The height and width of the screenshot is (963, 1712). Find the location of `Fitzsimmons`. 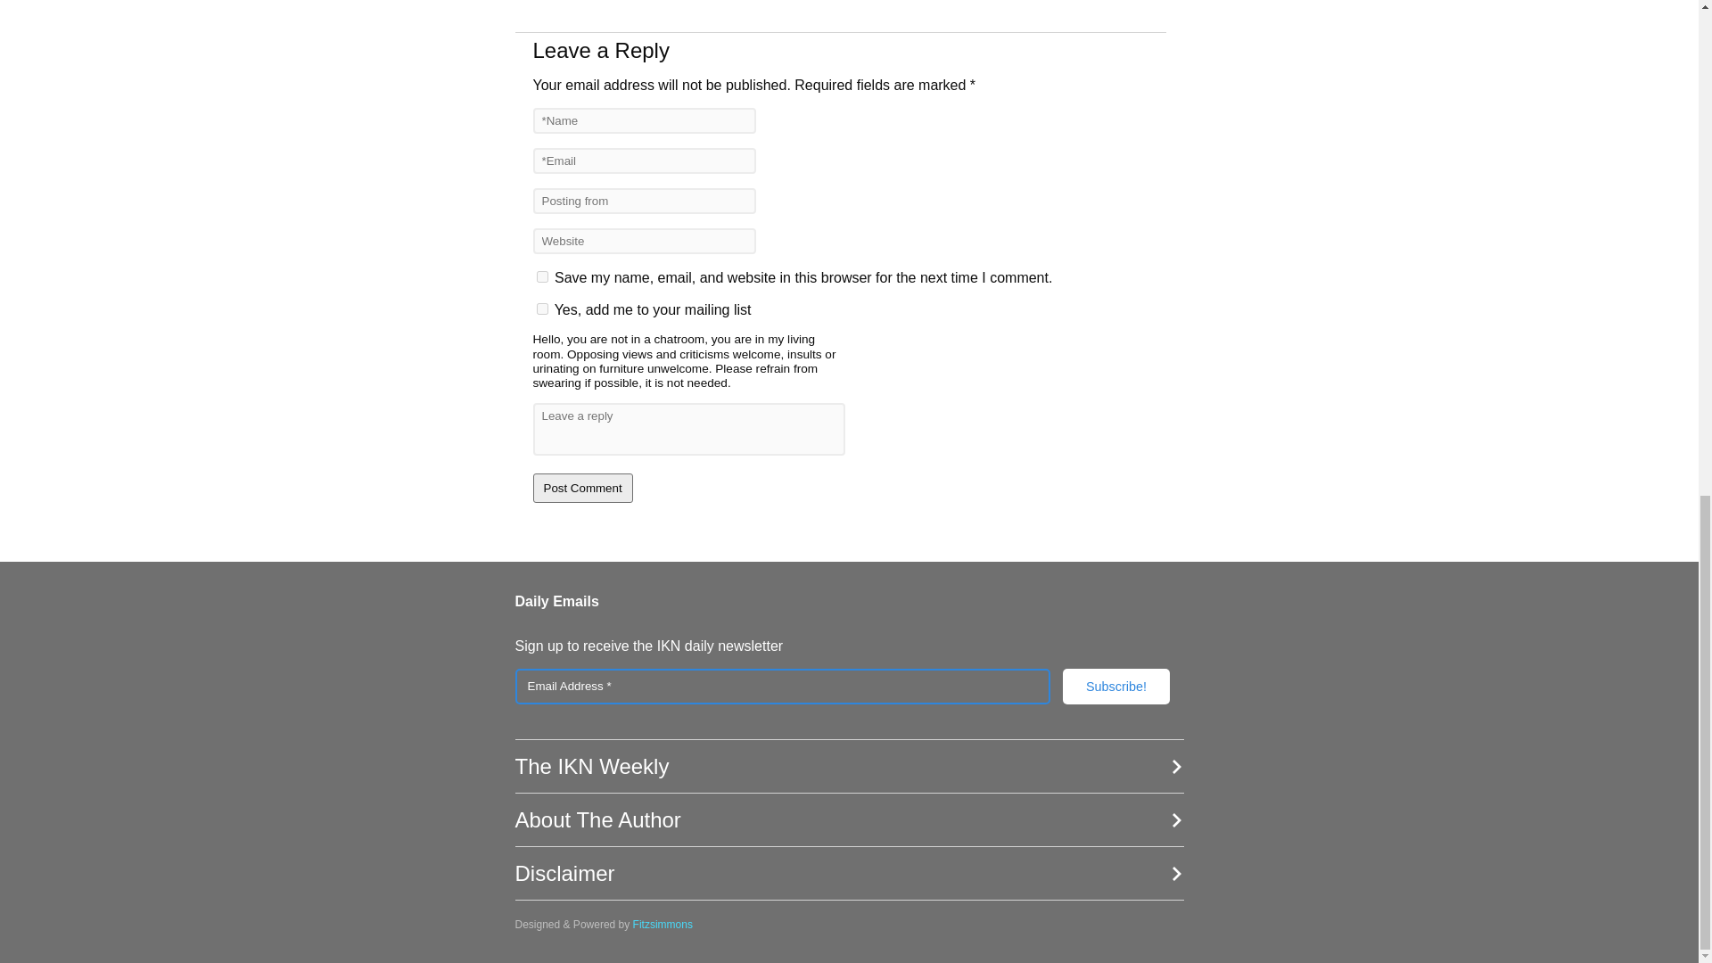

Fitzsimmons is located at coordinates (663, 925).